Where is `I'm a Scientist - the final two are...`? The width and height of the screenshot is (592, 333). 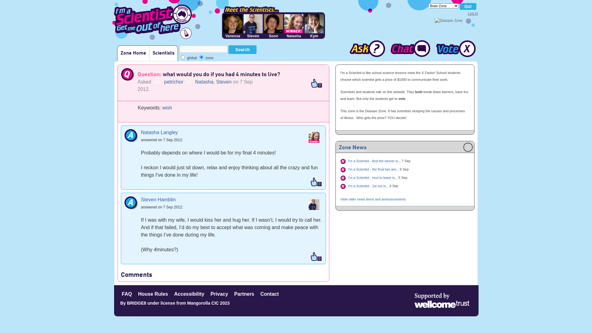 I'm a Scientist - the final two are... is located at coordinates (374, 170).